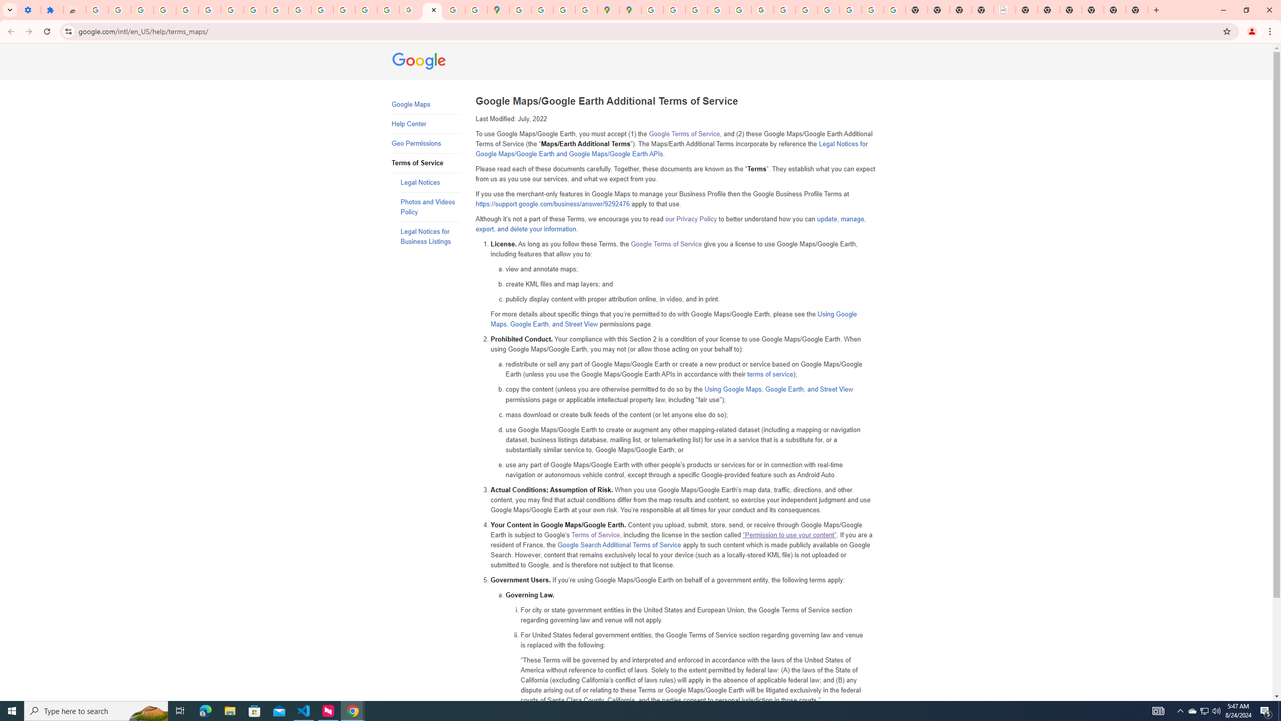  Describe the element at coordinates (430, 182) in the screenshot. I see `Legal Notices` at that location.